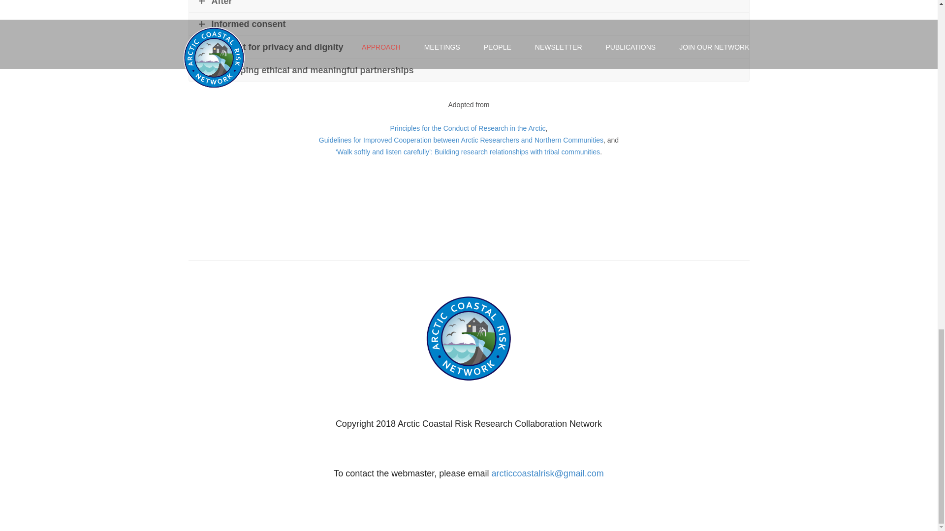 The height and width of the screenshot is (531, 945). What do you see at coordinates (469, 47) in the screenshot?
I see `Respect for privacy and dignity` at bounding box center [469, 47].